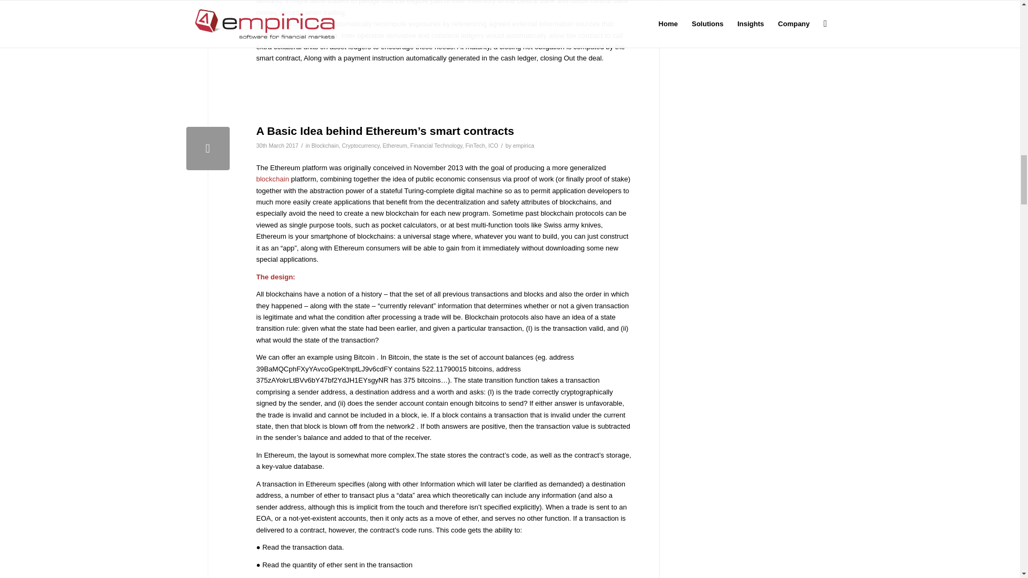  I want to click on Posts by empirica, so click(524, 145).